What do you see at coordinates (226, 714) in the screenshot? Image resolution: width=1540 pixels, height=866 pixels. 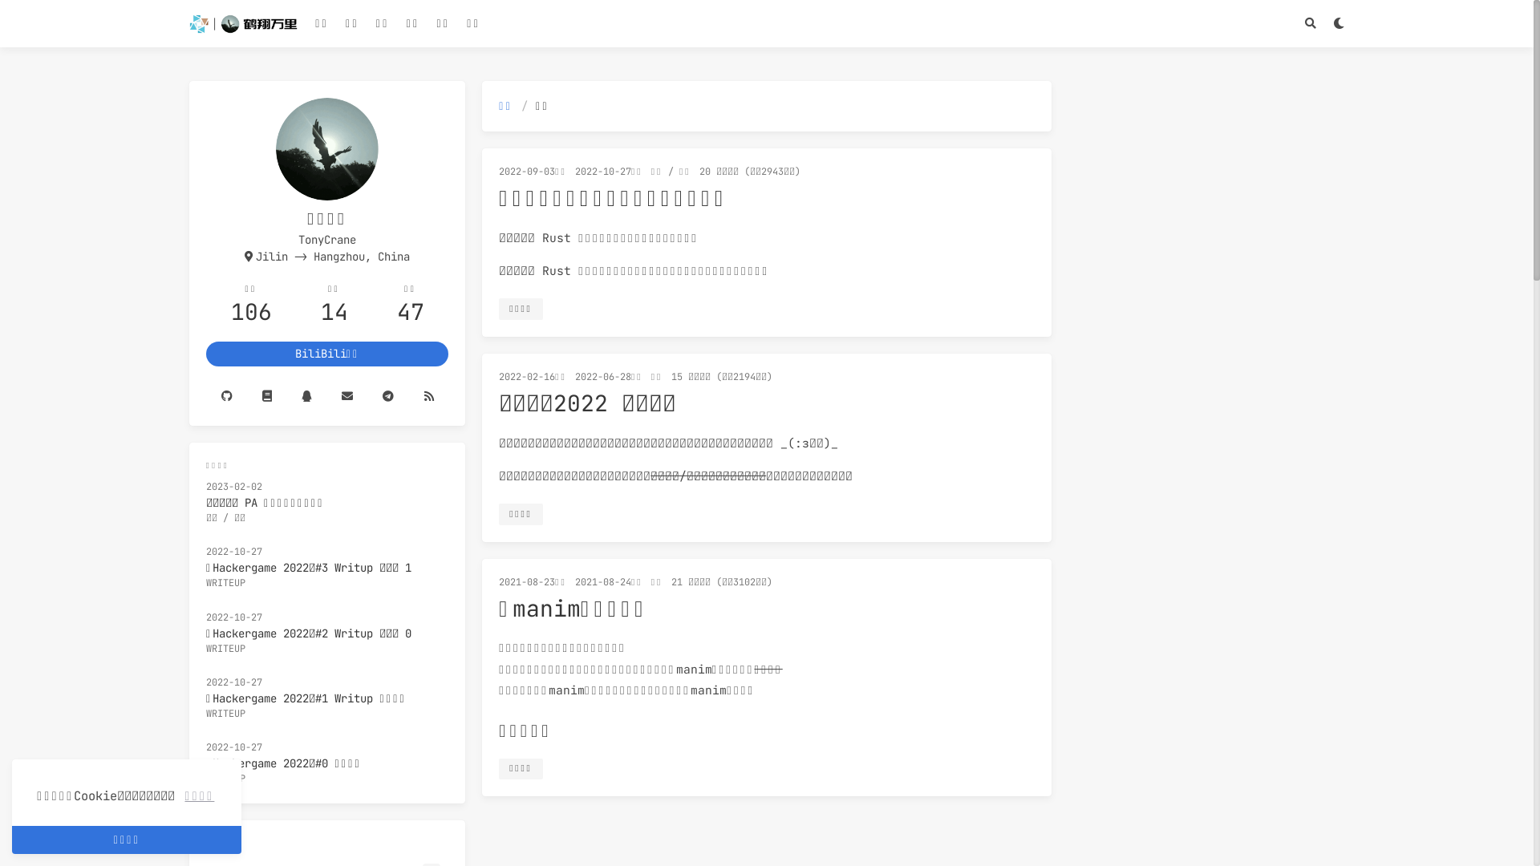 I see `WRITEUP` at bounding box center [226, 714].